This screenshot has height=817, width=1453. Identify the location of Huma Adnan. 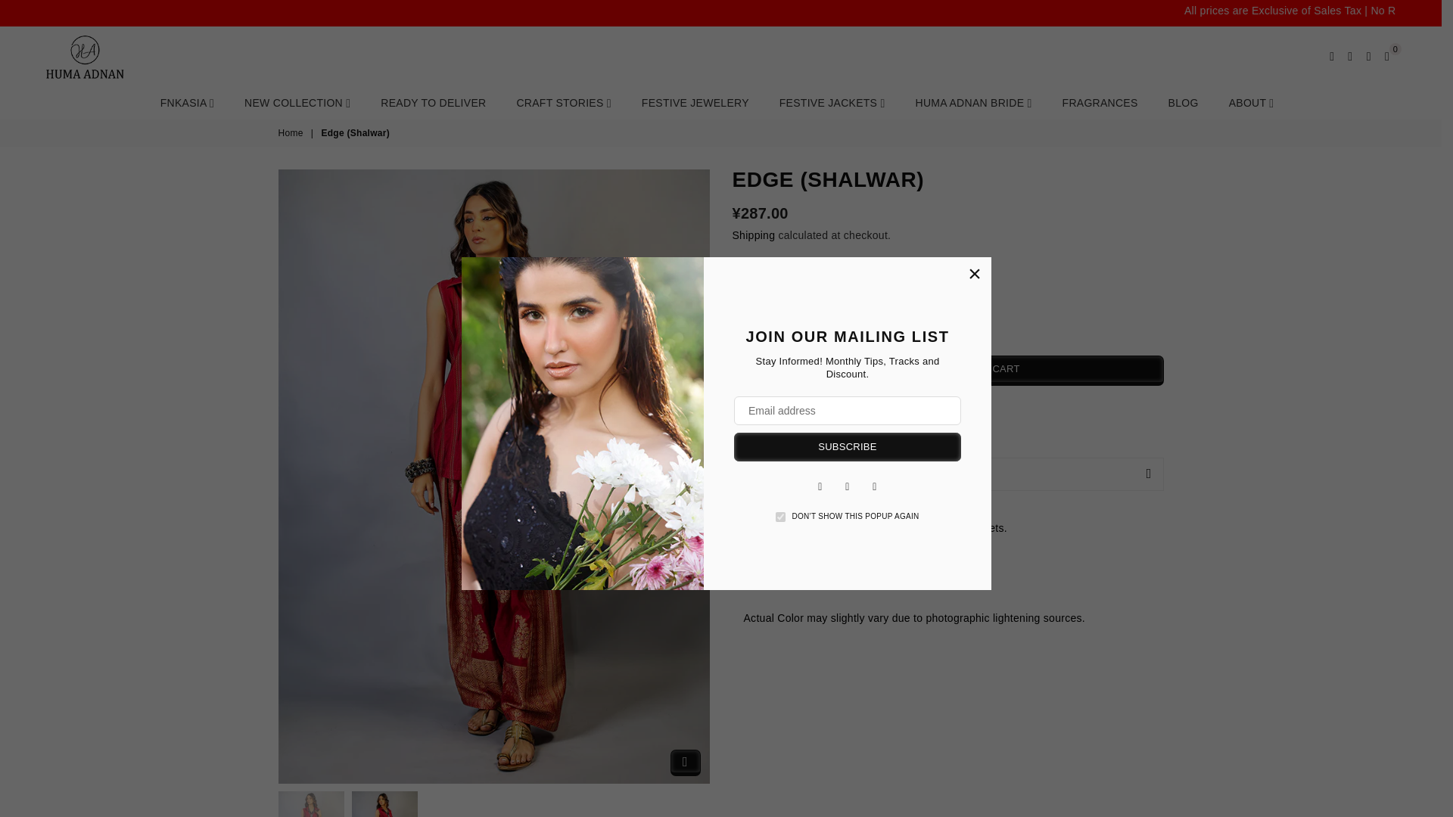
(114, 56).